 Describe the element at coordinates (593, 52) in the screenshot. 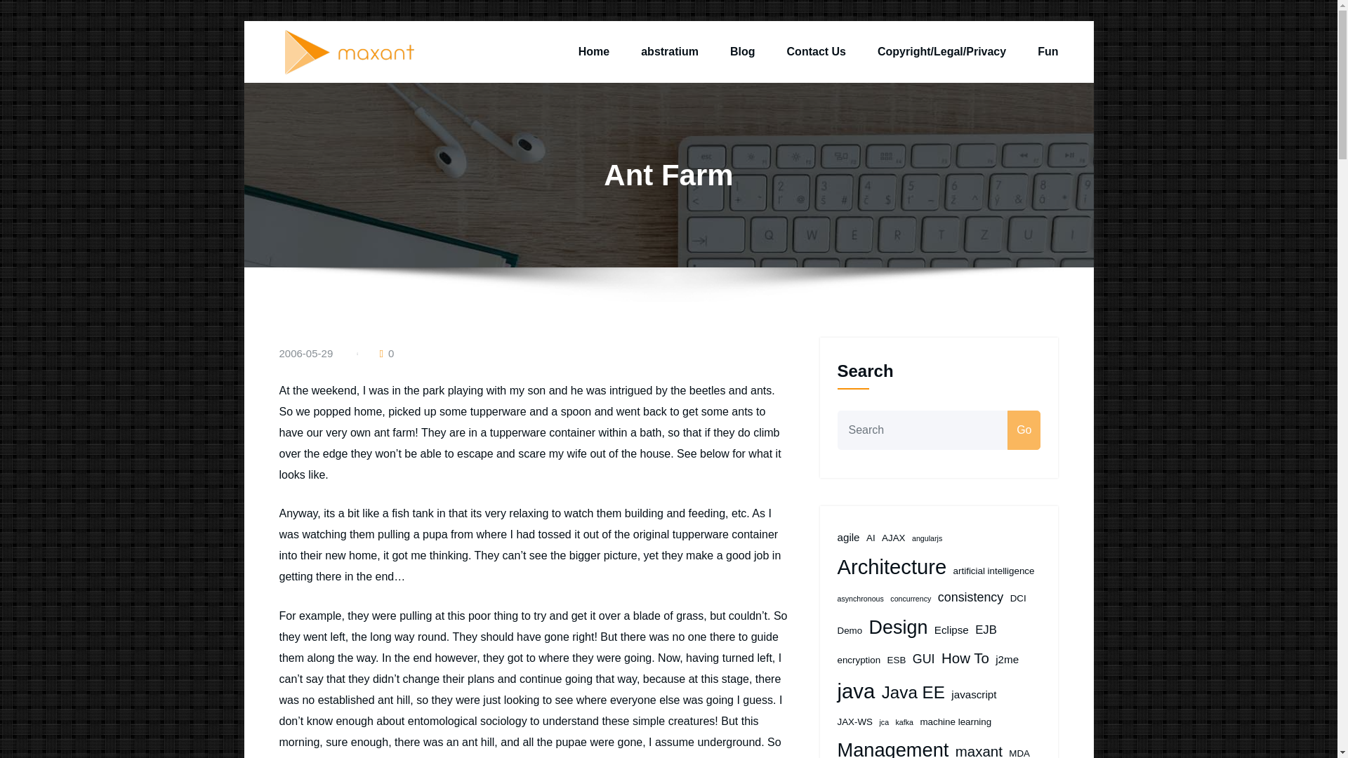

I see `Home` at that location.